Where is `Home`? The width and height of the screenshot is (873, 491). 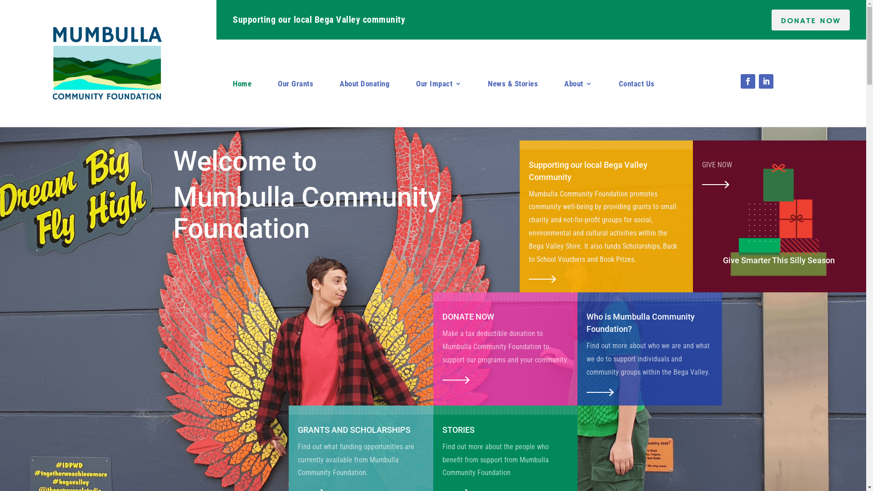 Home is located at coordinates (242, 85).